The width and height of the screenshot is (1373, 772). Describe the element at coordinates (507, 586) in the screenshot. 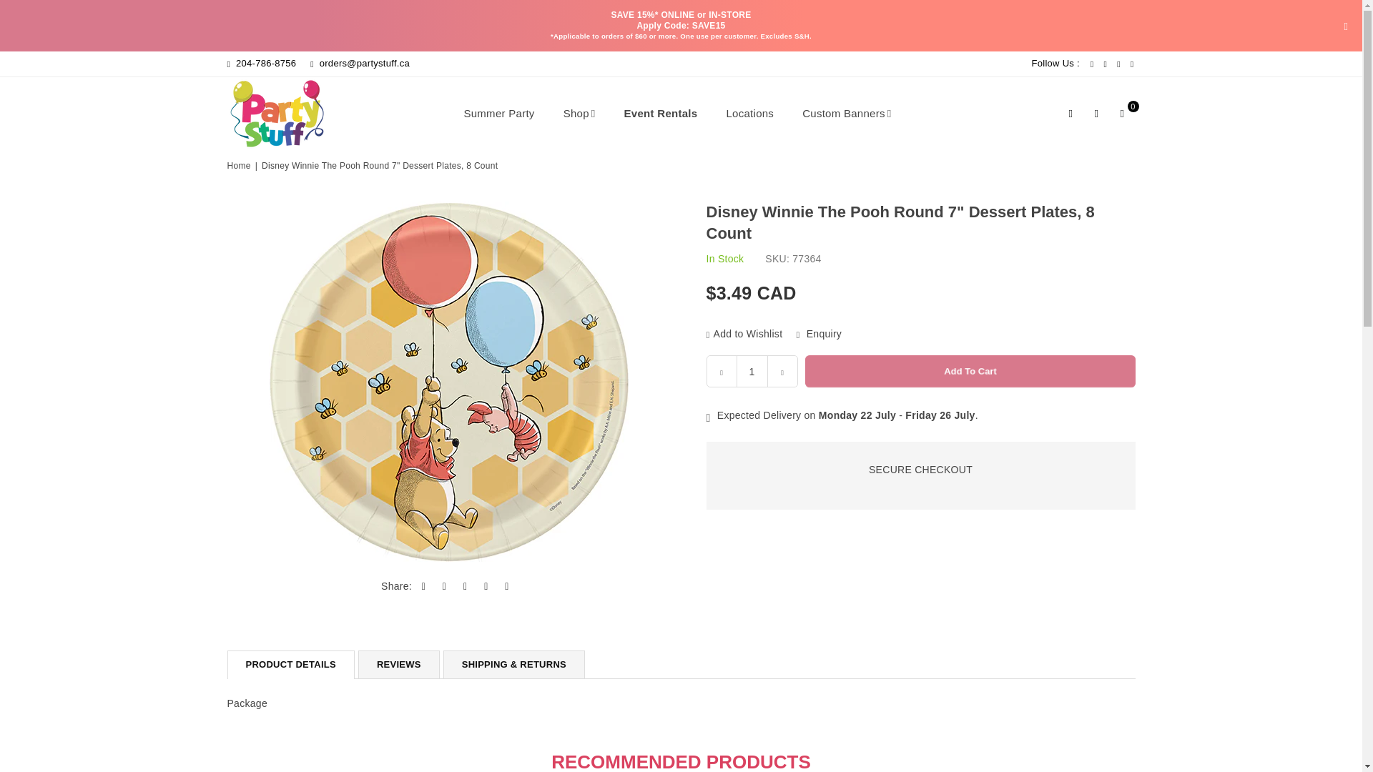

I see `Share by Email` at that location.